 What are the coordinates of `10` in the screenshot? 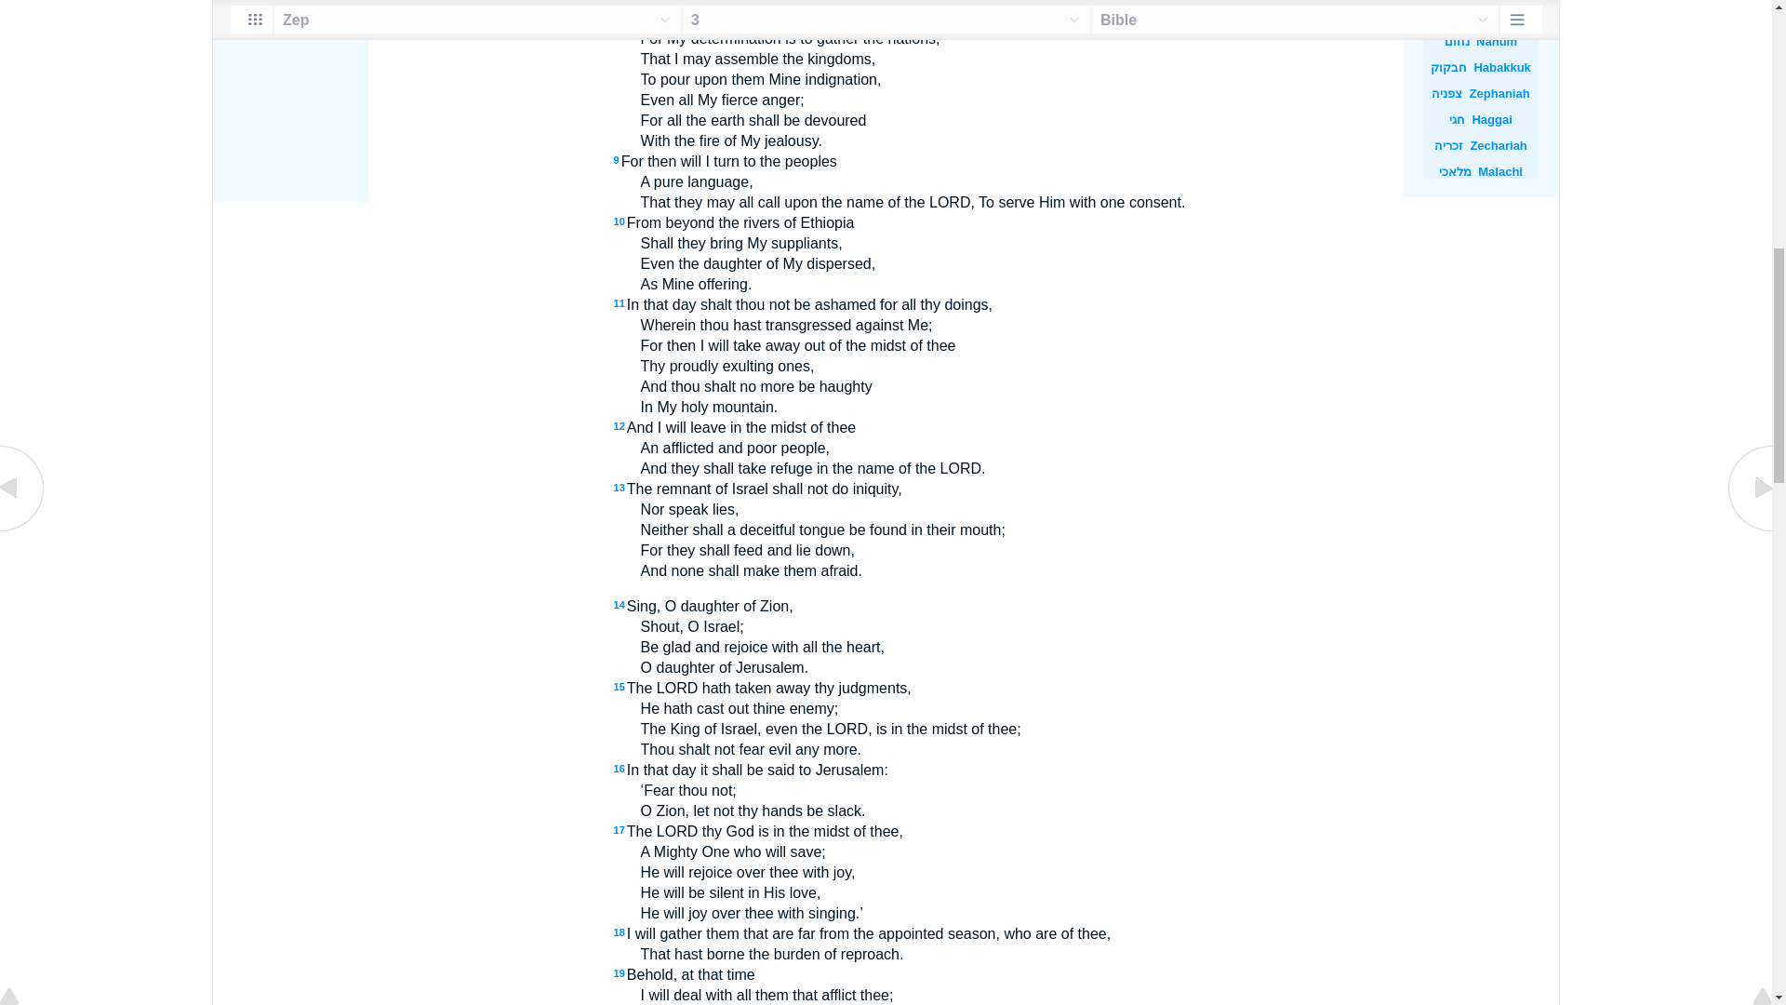 It's located at (620, 221).